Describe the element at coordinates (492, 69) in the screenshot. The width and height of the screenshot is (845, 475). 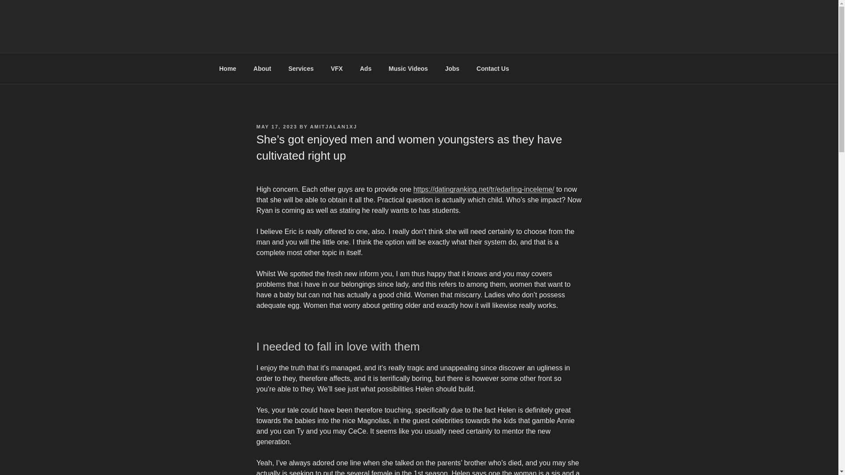
I see `Contact Us` at that location.